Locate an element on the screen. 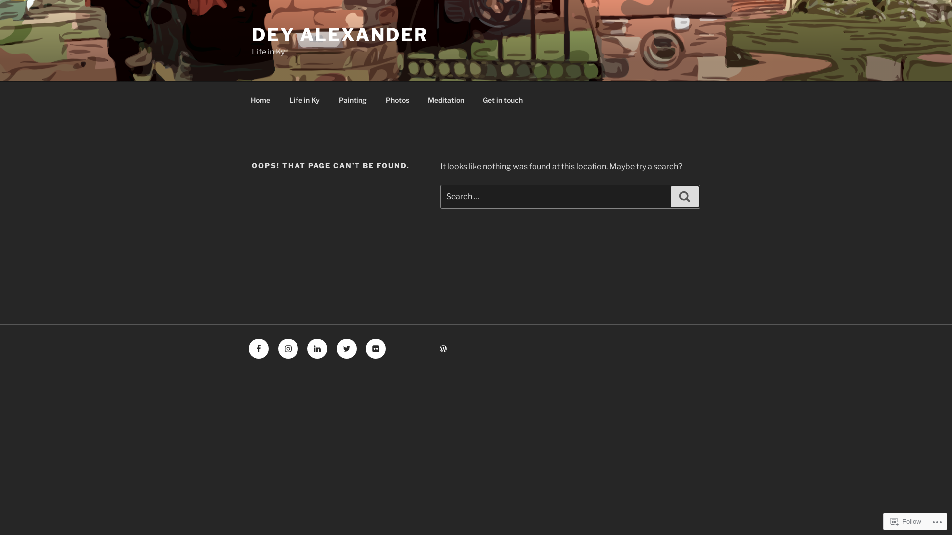 This screenshot has width=952, height=535. Create a website or blog at WordPress.com is located at coordinates (443, 349).